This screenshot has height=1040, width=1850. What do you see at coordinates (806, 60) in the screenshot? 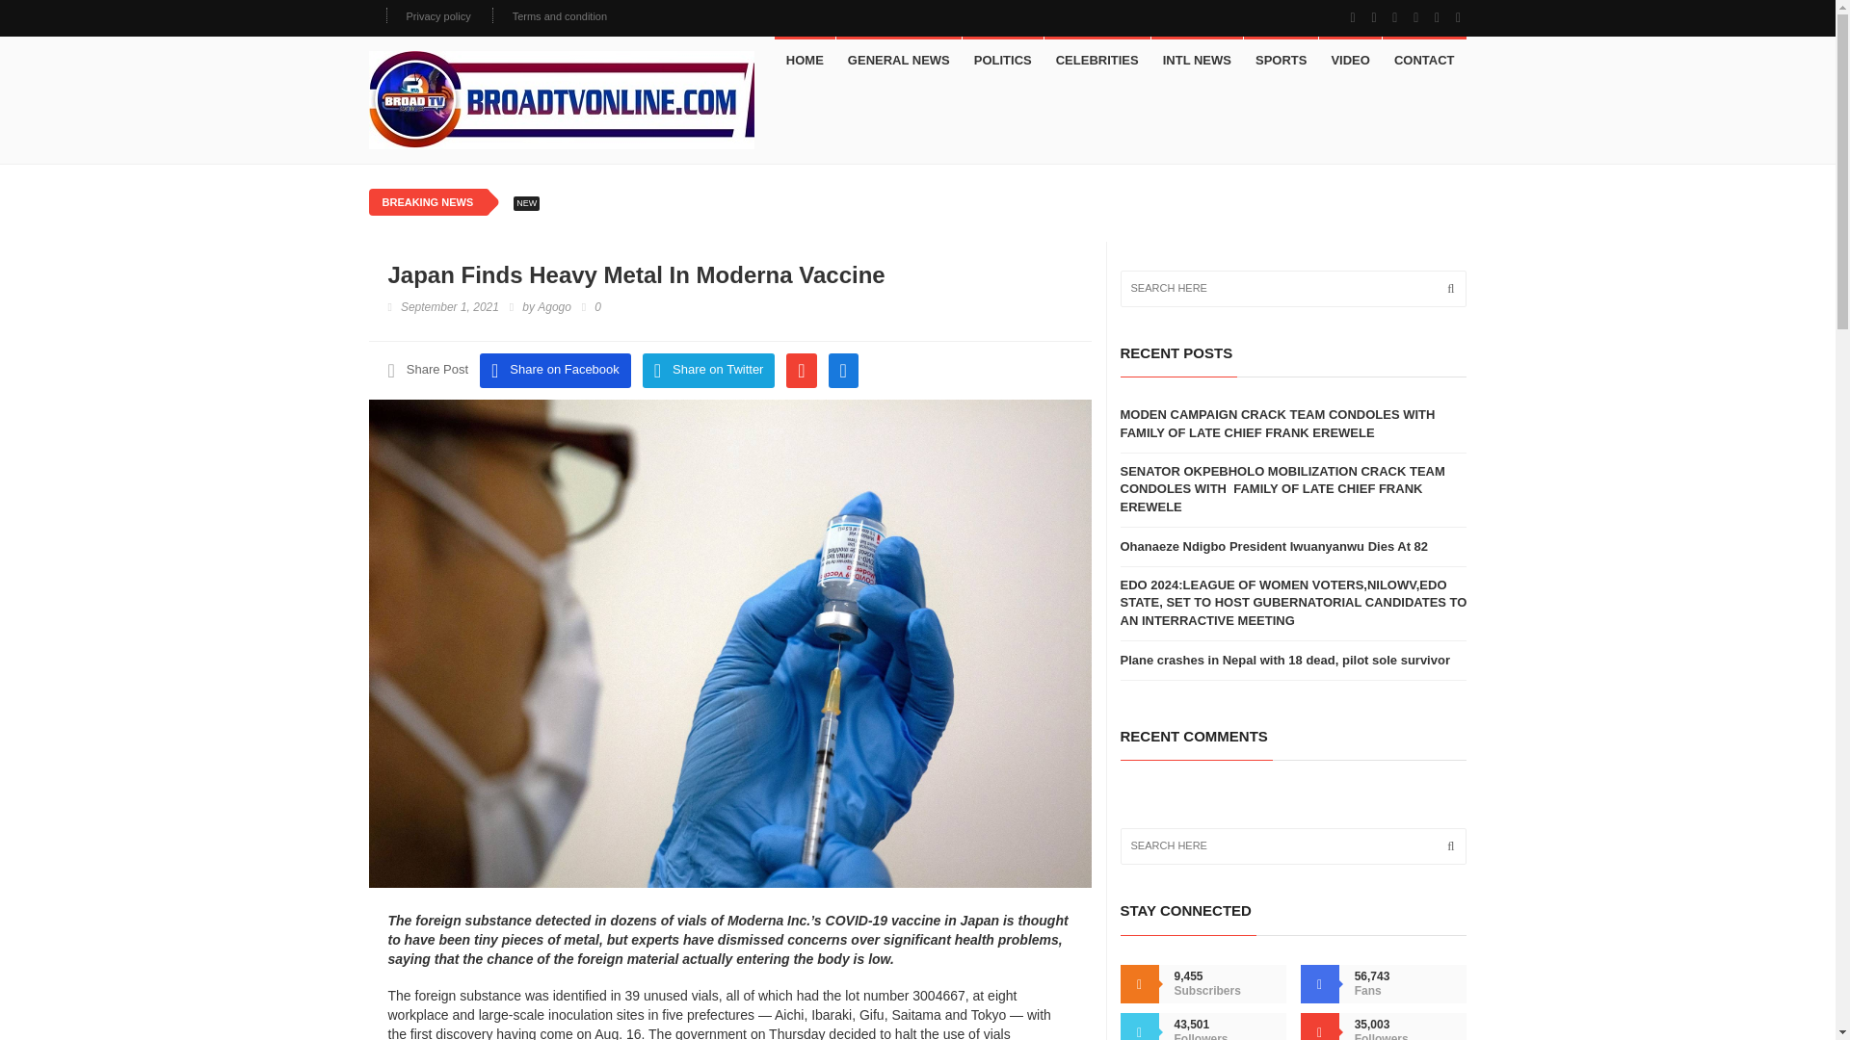
I see `HOME` at bounding box center [806, 60].